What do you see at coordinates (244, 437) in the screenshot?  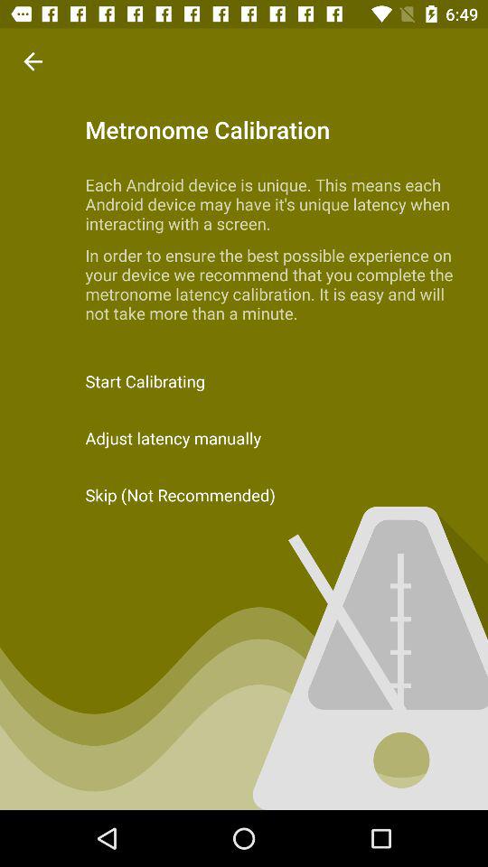 I see `choose icon below start calibrating item` at bounding box center [244, 437].